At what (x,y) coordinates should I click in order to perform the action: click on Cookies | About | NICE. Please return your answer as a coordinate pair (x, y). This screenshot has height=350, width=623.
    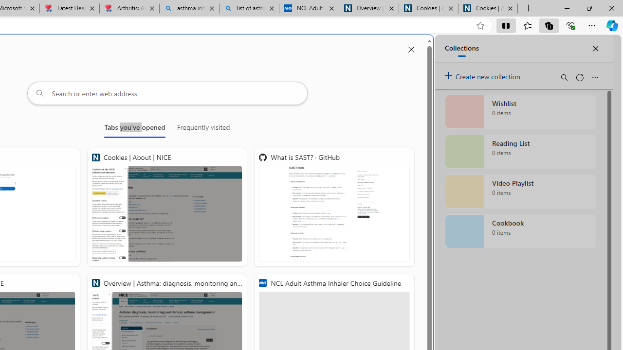
    Looking at the image, I should click on (488, 9).